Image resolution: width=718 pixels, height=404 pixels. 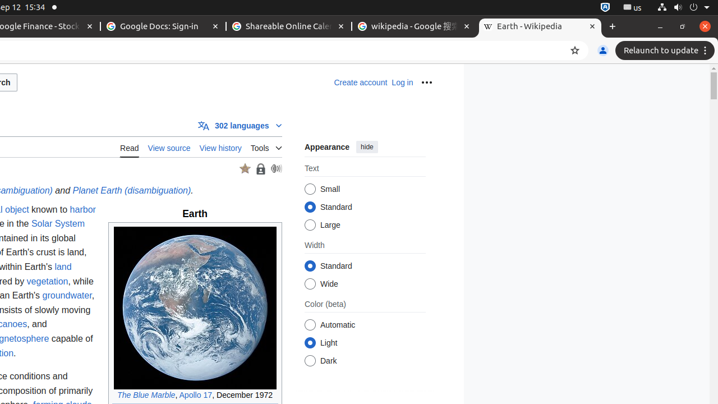 I want to click on Read, so click(x=130, y=147).